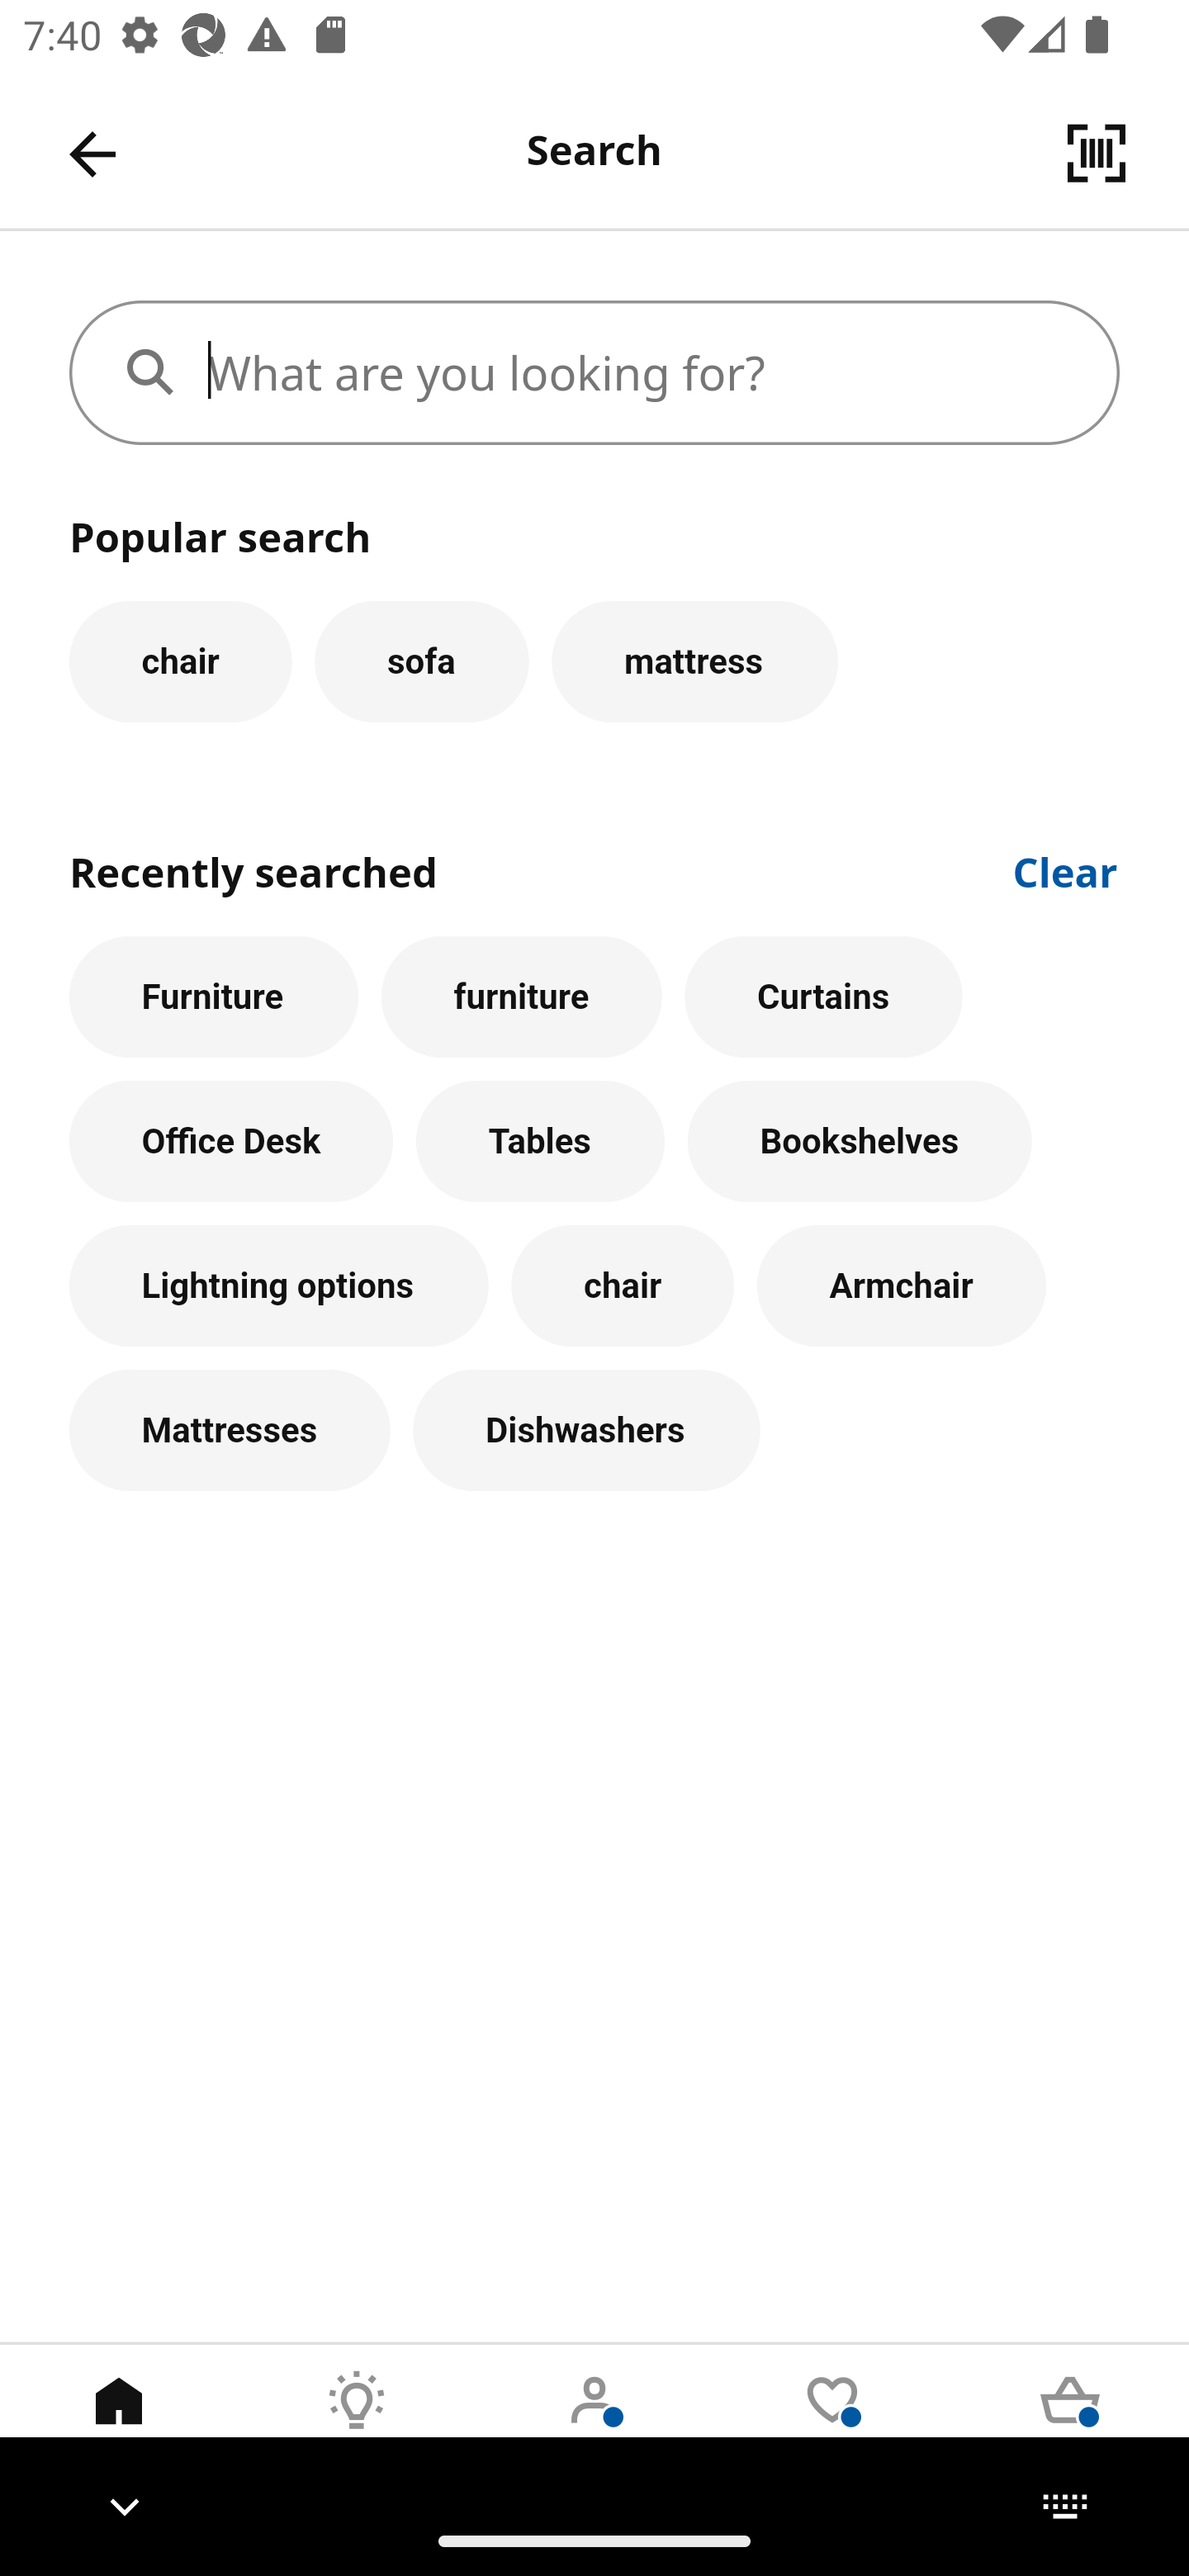  What do you see at coordinates (902, 1286) in the screenshot?
I see `Armchair` at bounding box center [902, 1286].